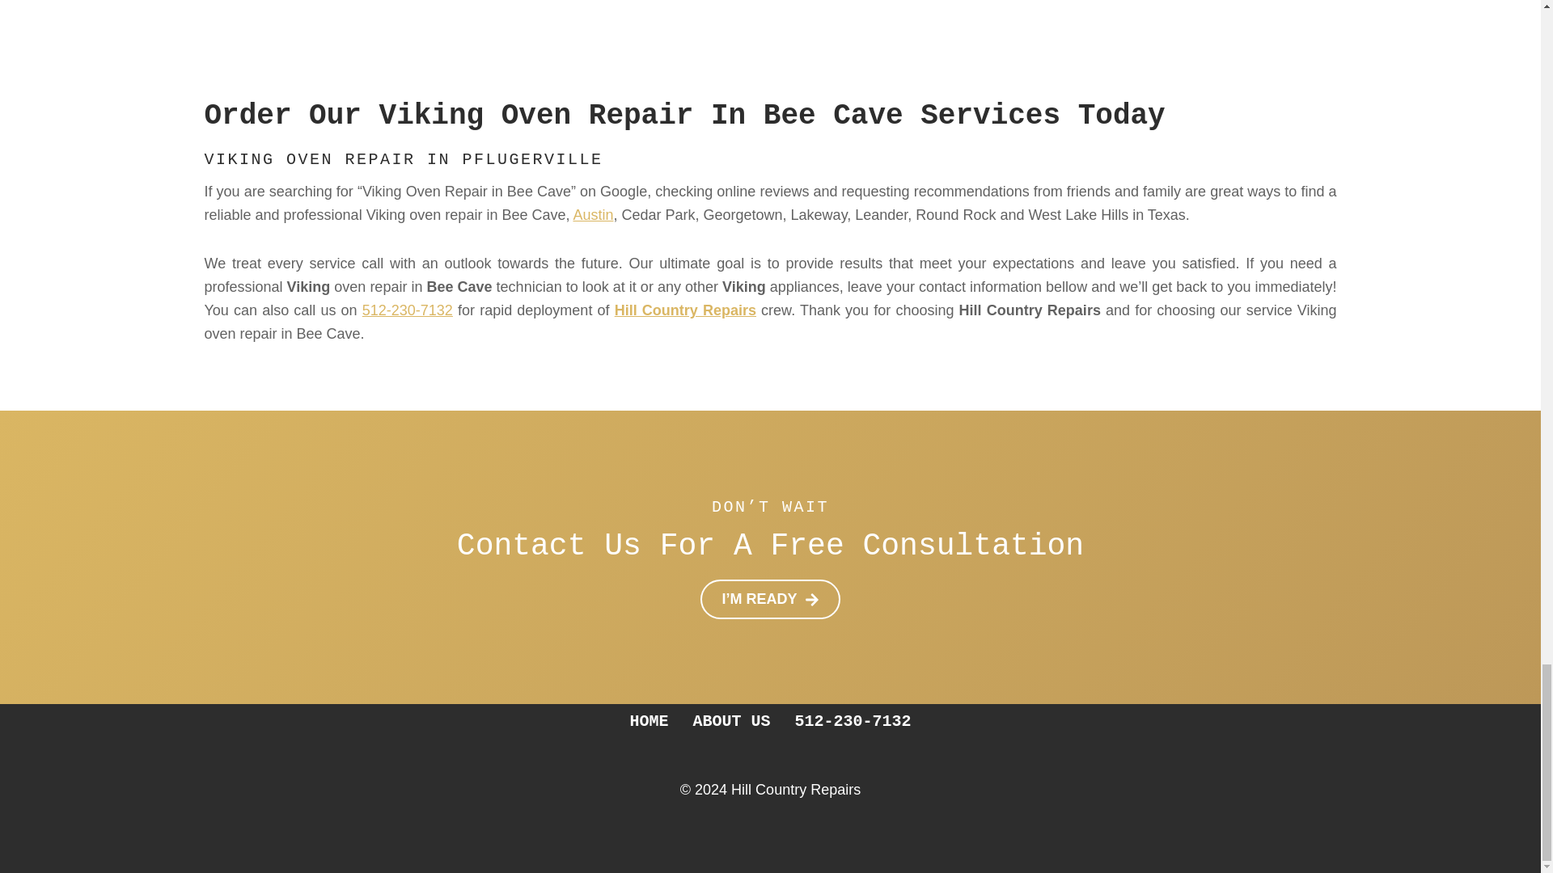 The width and height of the screenshot is (1553, 873). Describe the element at coordinates (853, 721) in the screenshot. I see `512-230-7132` at that location.